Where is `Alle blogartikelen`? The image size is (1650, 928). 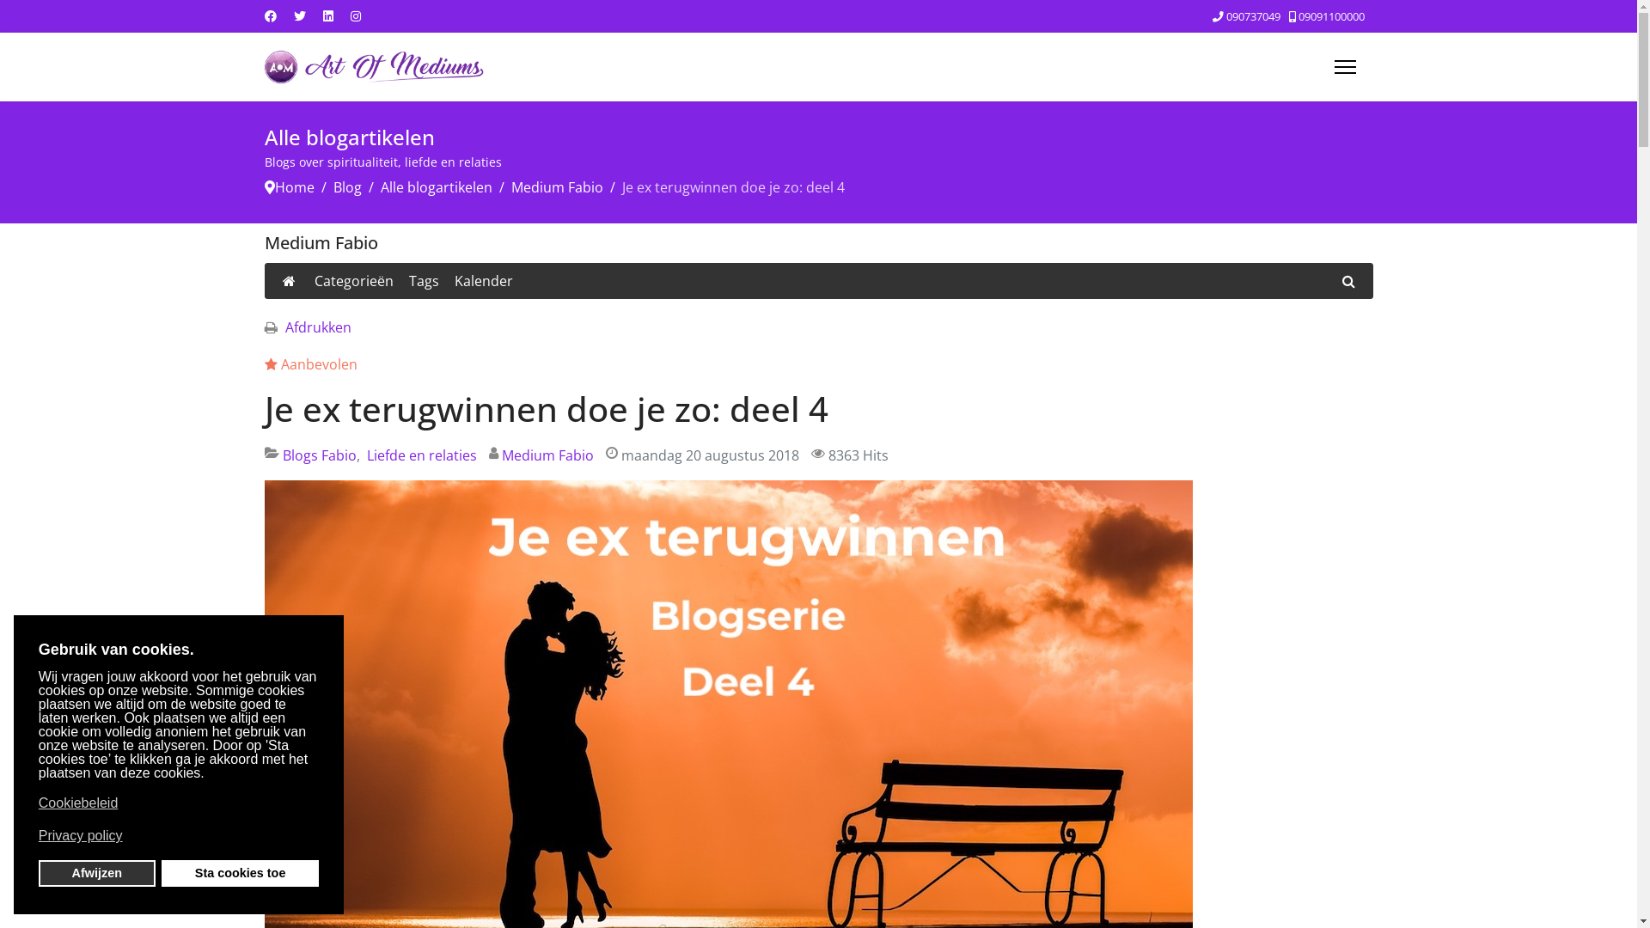
Alle blogartikelen is located at coordinates (436, 187).